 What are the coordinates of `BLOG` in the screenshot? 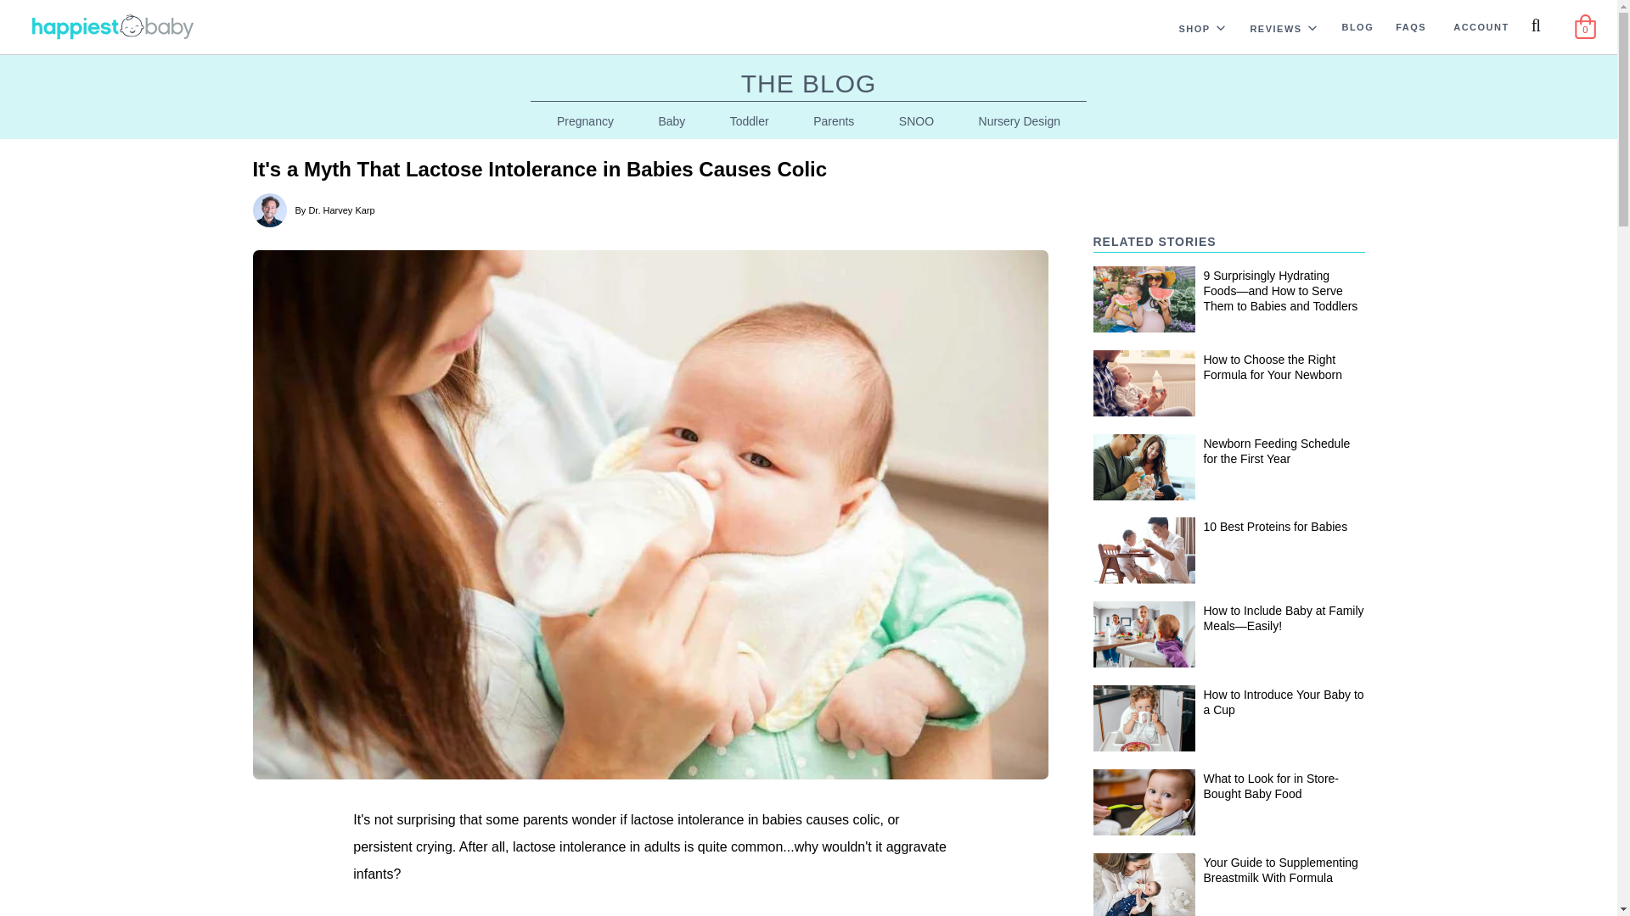 It's located at (1357, 25).